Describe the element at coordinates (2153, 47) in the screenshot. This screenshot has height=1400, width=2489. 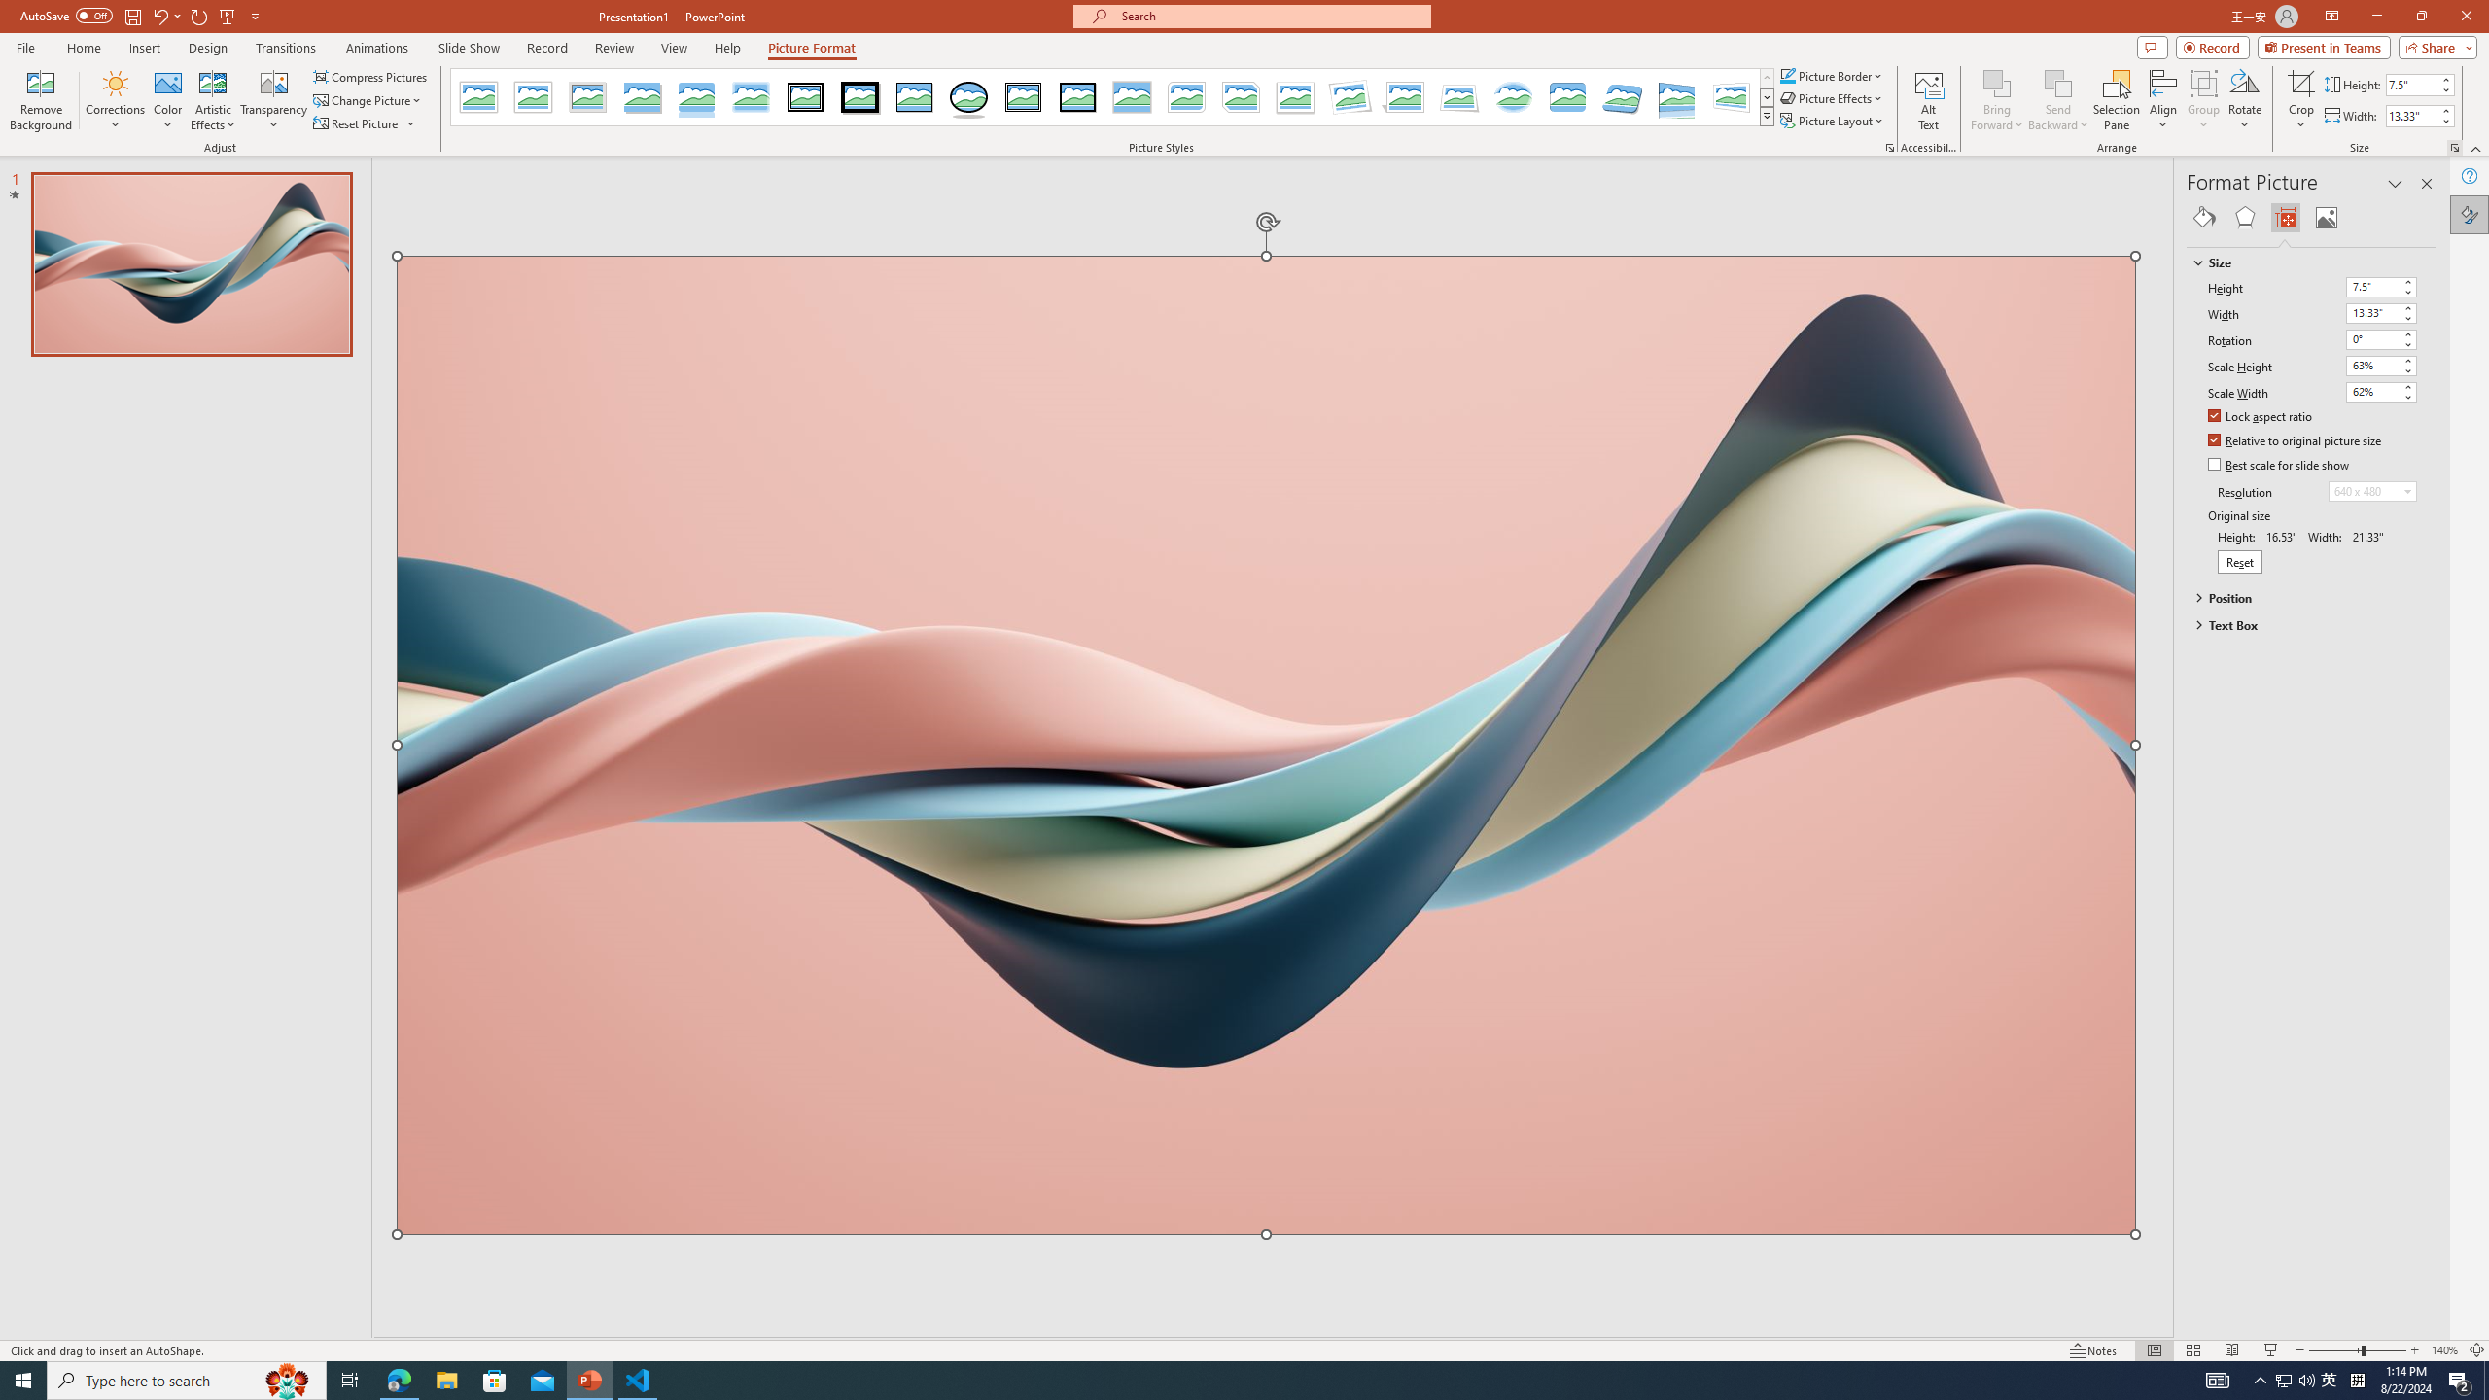
I see `Comments` at that location.